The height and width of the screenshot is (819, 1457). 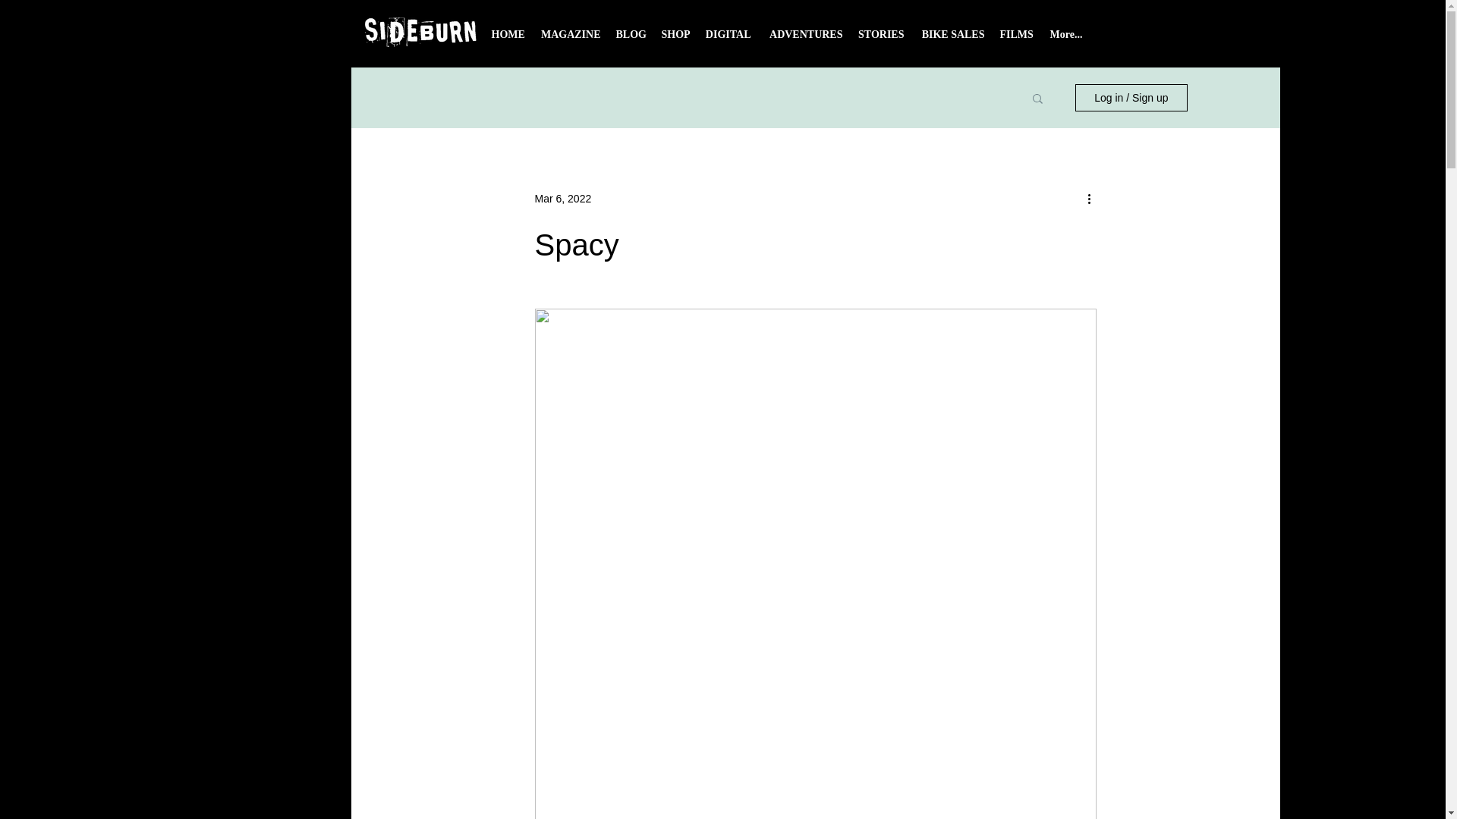 What do you see at coordinates (952, 39) in the screenshot?
I see `BIKE SALES` at bounding box center [952, 39].